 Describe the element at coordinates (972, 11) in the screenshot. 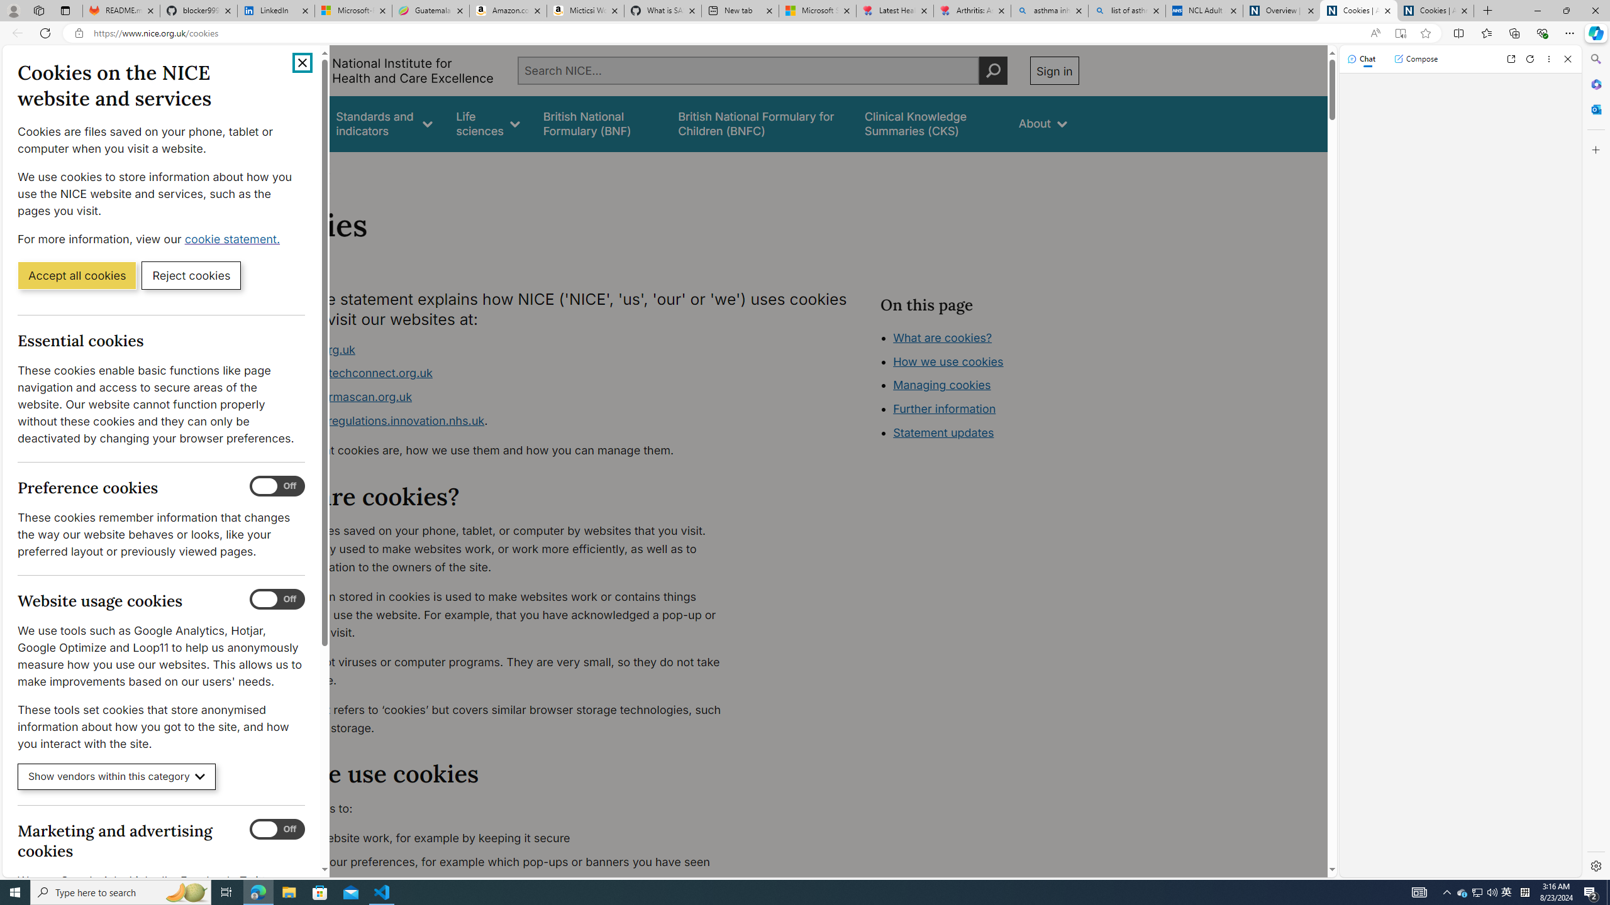

I see `Arthritis: Ask Health Professionals` at that location.